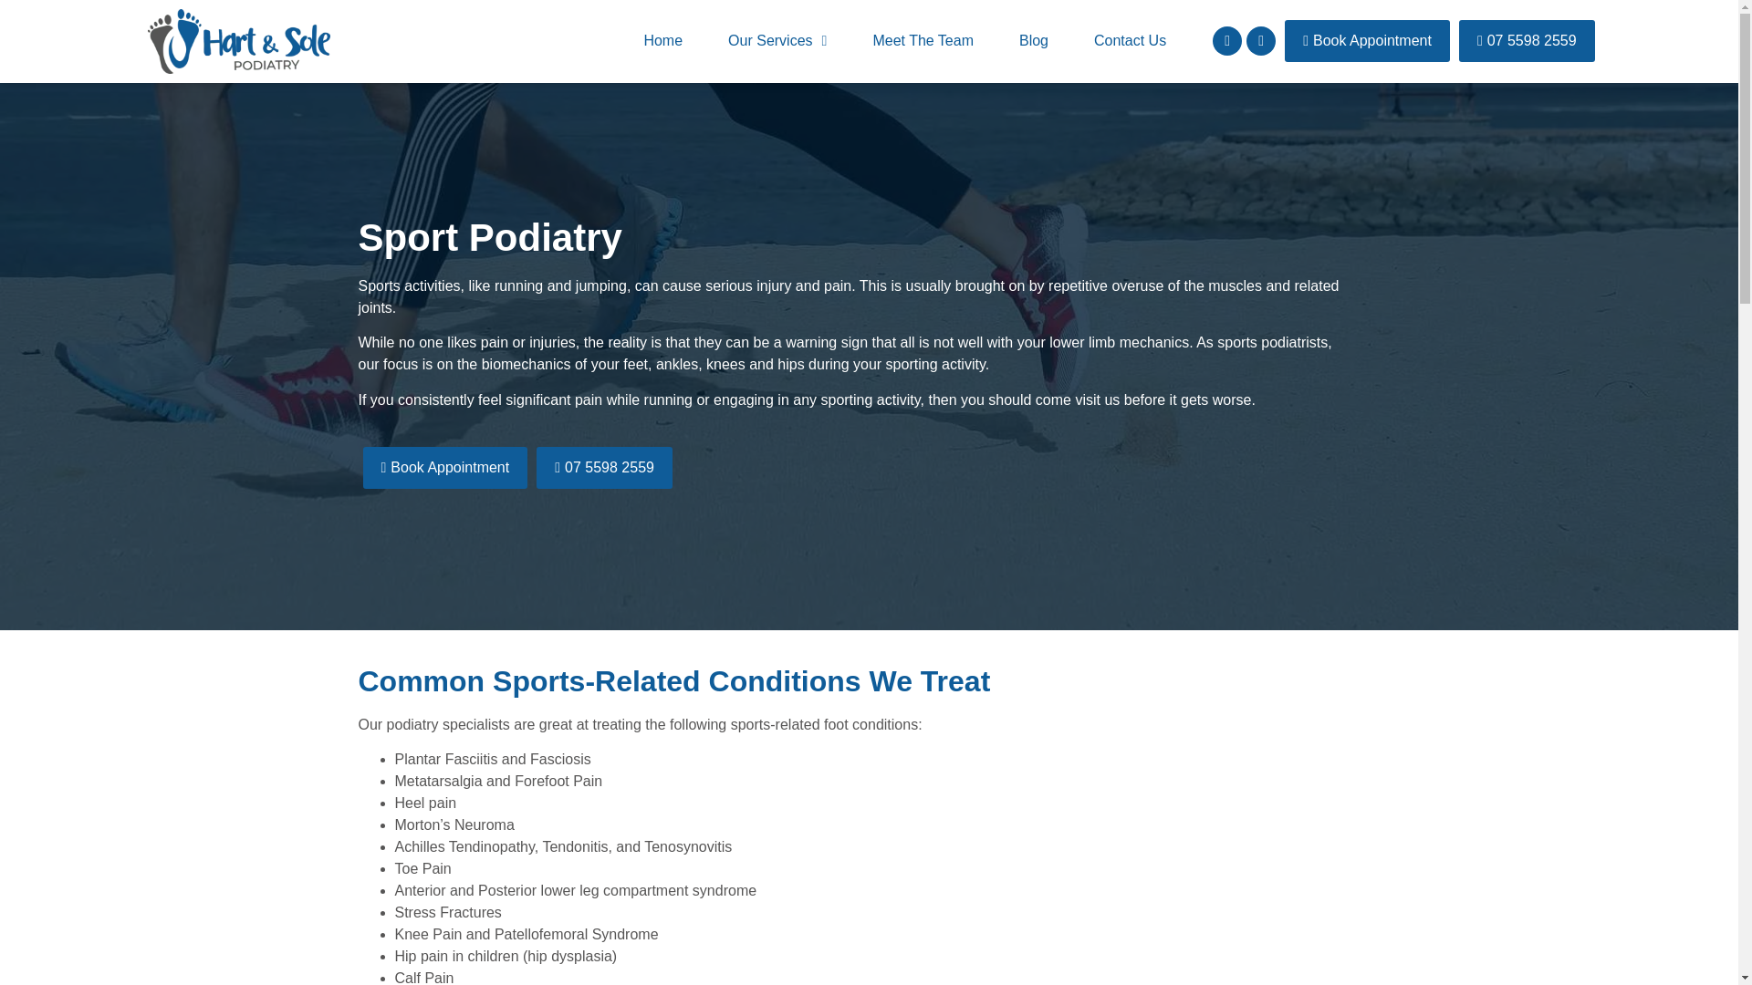  What do you see at coordinates (1367, 40) in the screenshot?
I see `Book Appointment` at bounding box center [1367, 40].